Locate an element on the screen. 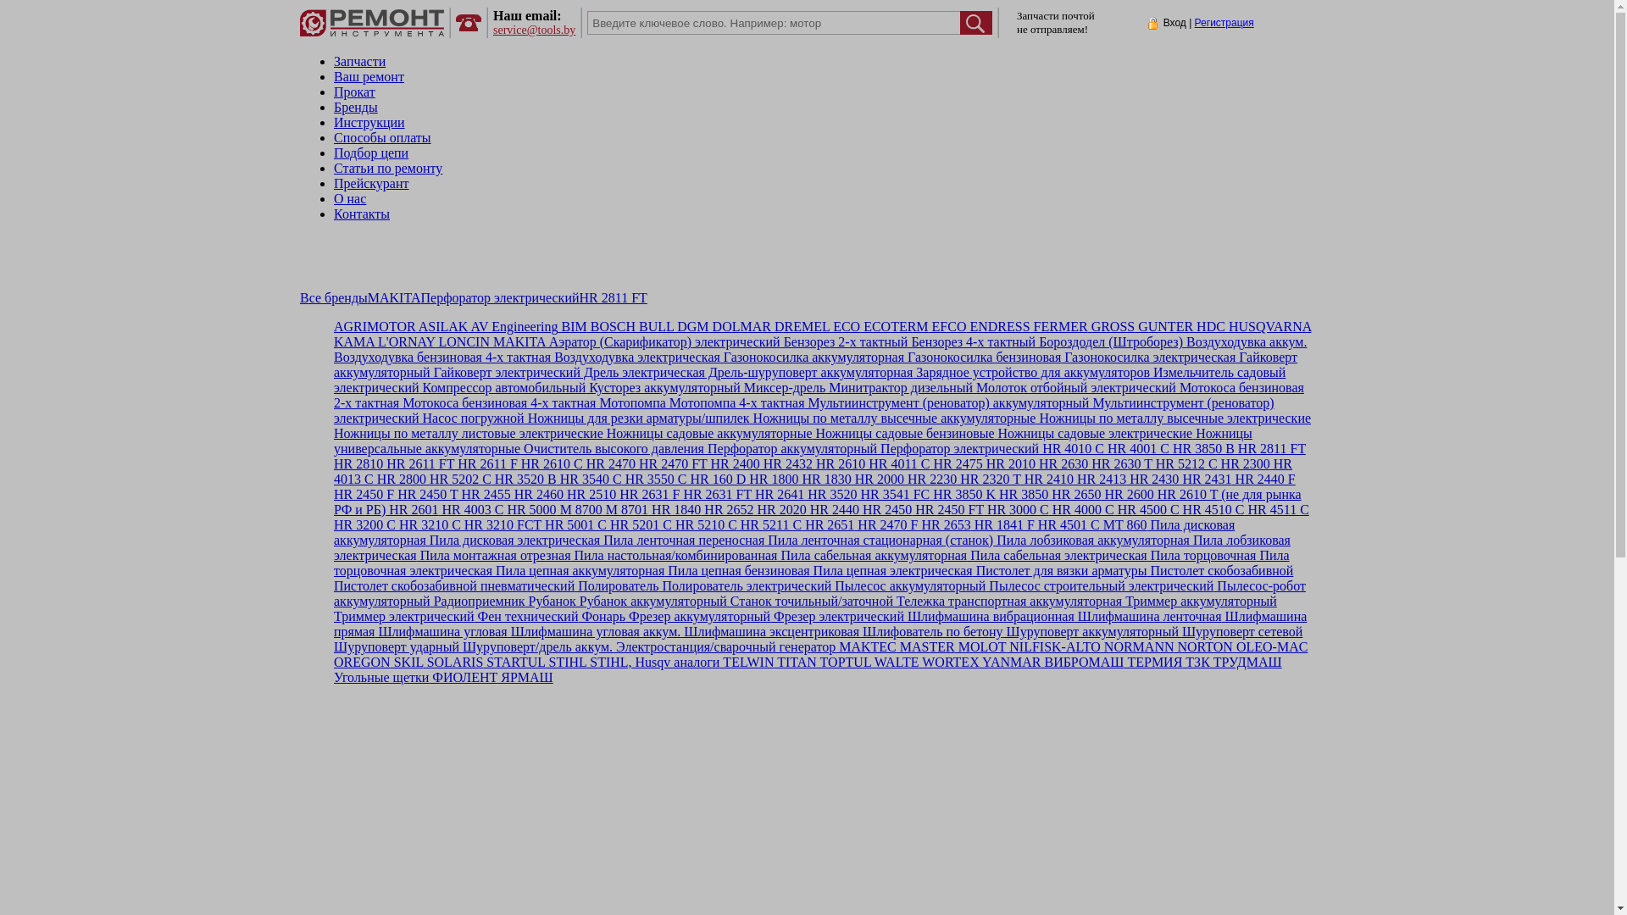 Image resolution: width=1627 pixels, height=915 pixels. HR 1800 is located at coordinates (772, 480).